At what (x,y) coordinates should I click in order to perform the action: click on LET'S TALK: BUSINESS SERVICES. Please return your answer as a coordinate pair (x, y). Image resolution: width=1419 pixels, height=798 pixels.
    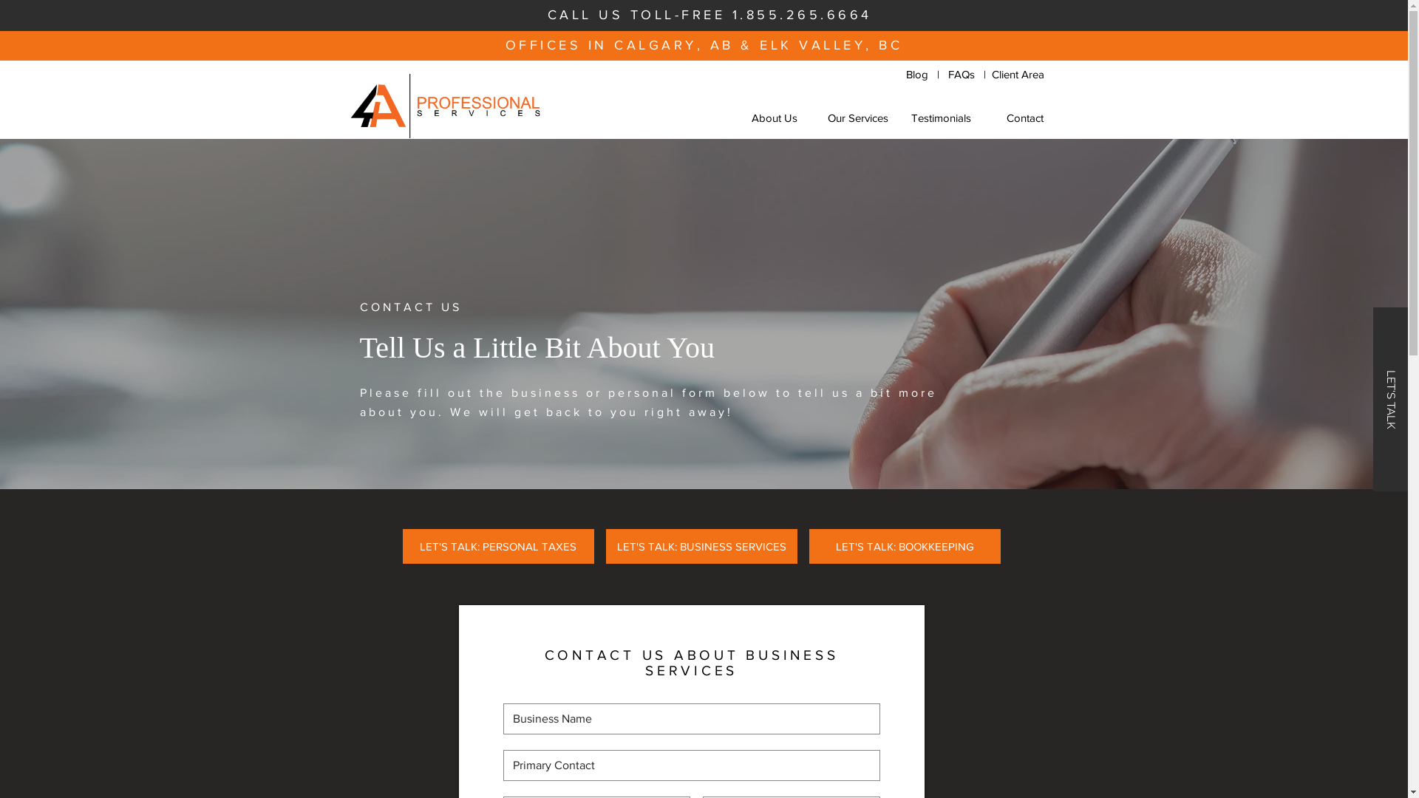
    Looking at the image, I should click on (702, 547).